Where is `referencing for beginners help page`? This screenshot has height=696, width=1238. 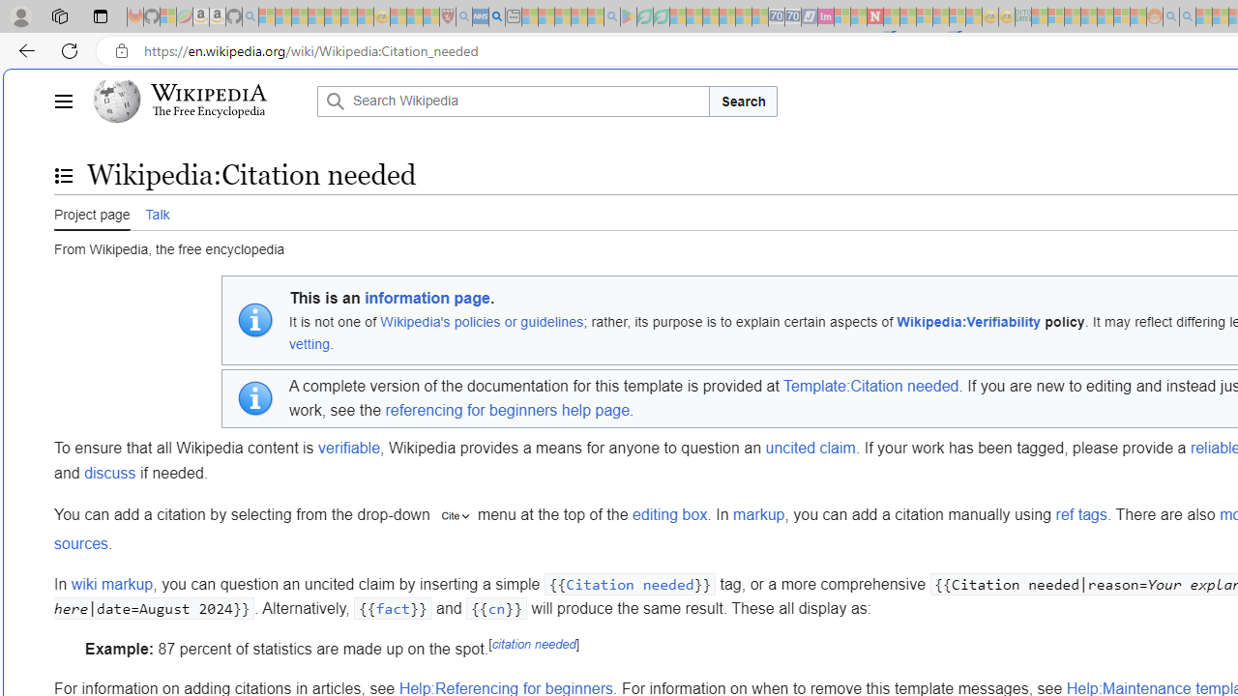 referencing for beginners help page is located at coordinates (507, 411).